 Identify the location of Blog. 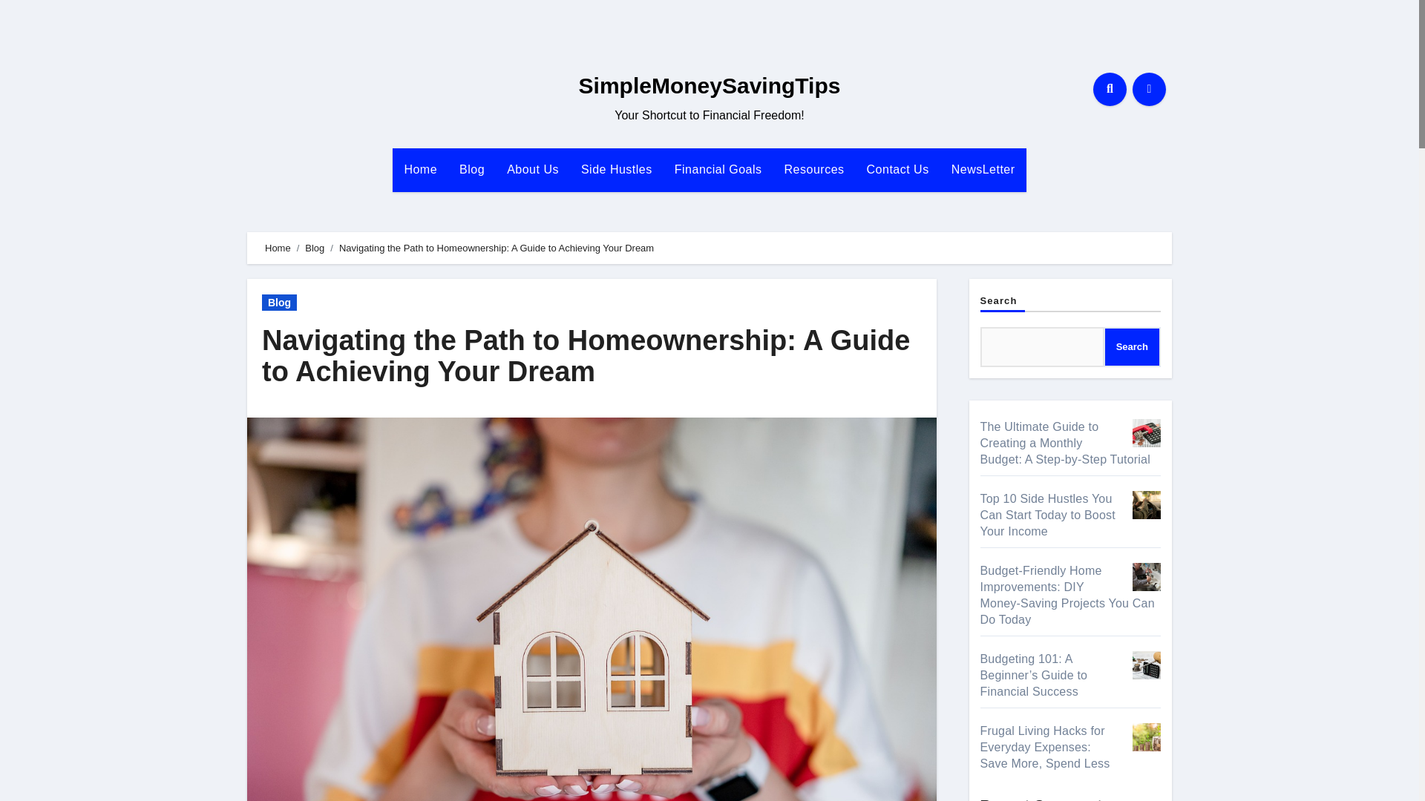
(279, 303).